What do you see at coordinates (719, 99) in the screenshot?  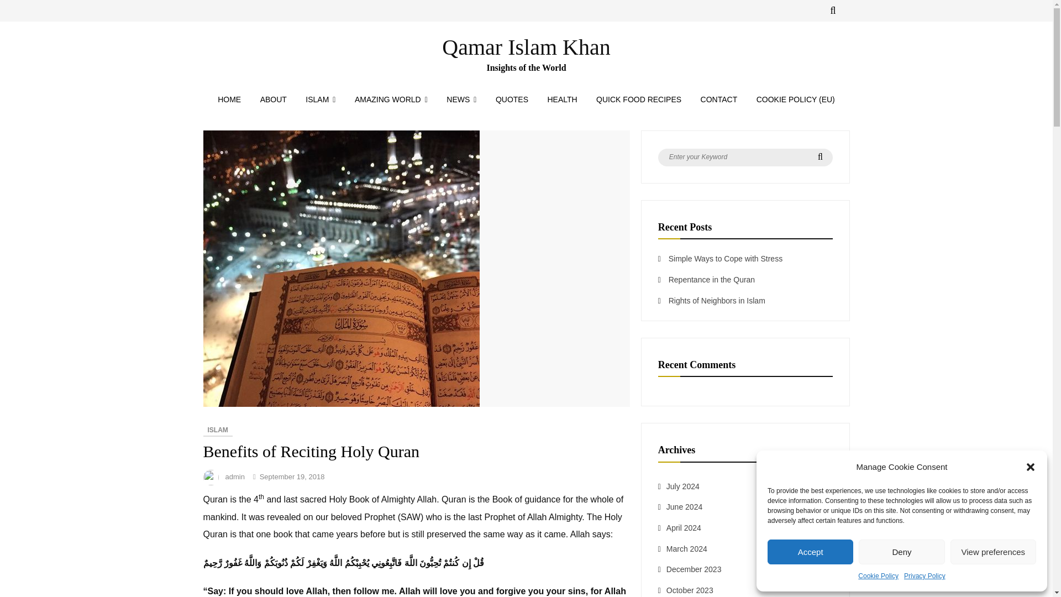 I see `CONTACT` at bounding box center [719, 99].